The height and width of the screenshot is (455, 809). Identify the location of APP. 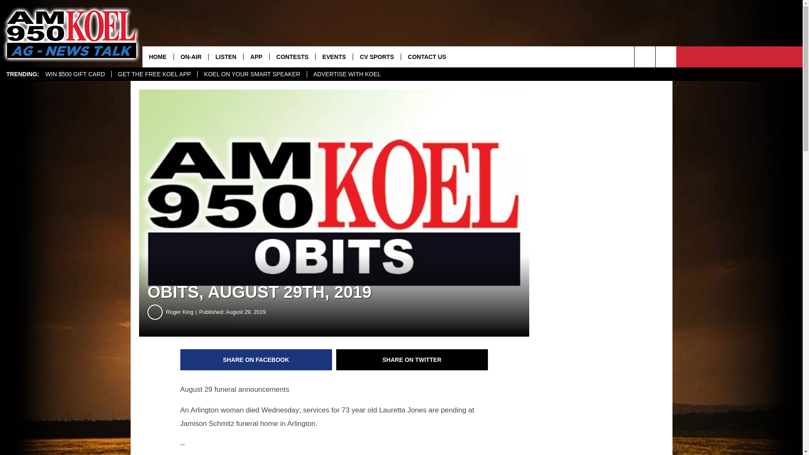
(256, 56).